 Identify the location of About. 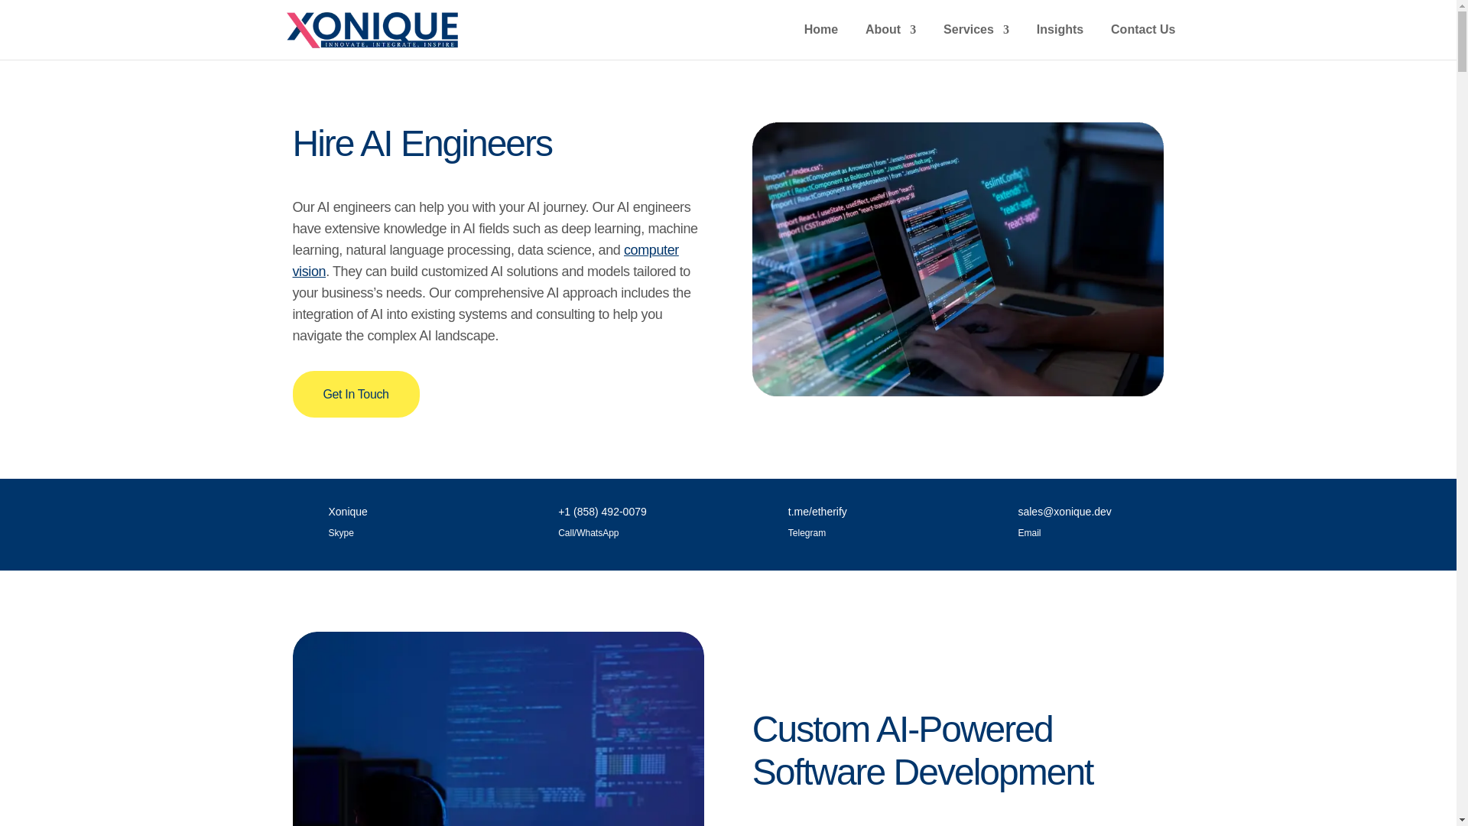
(891, 42).